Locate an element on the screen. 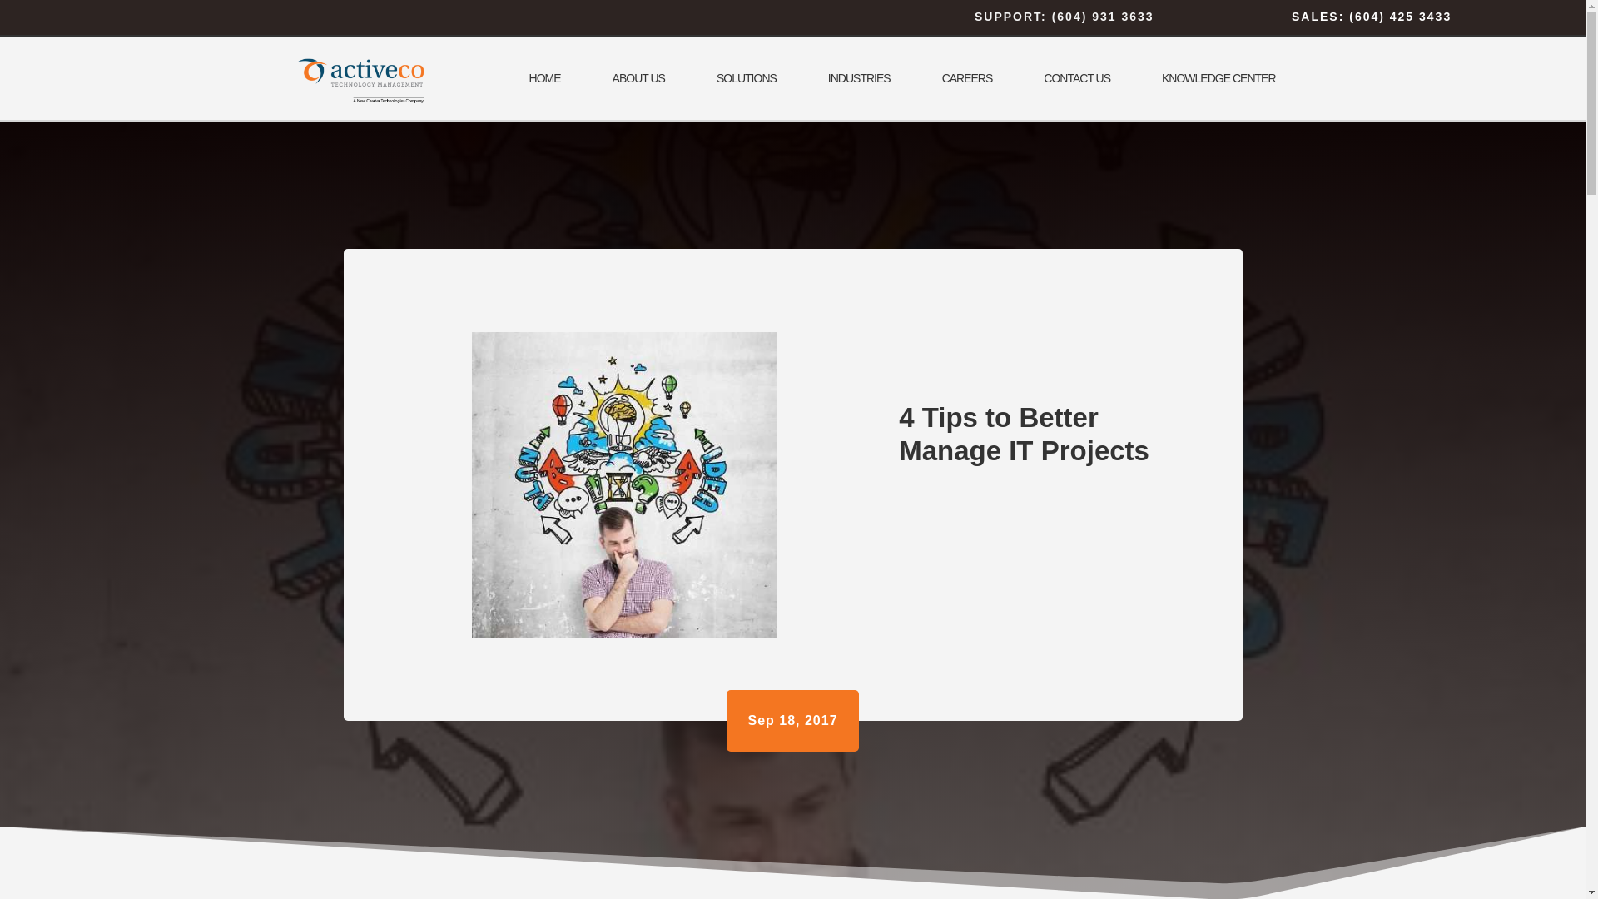  ABOUT US is located at coordinates (639, 78).